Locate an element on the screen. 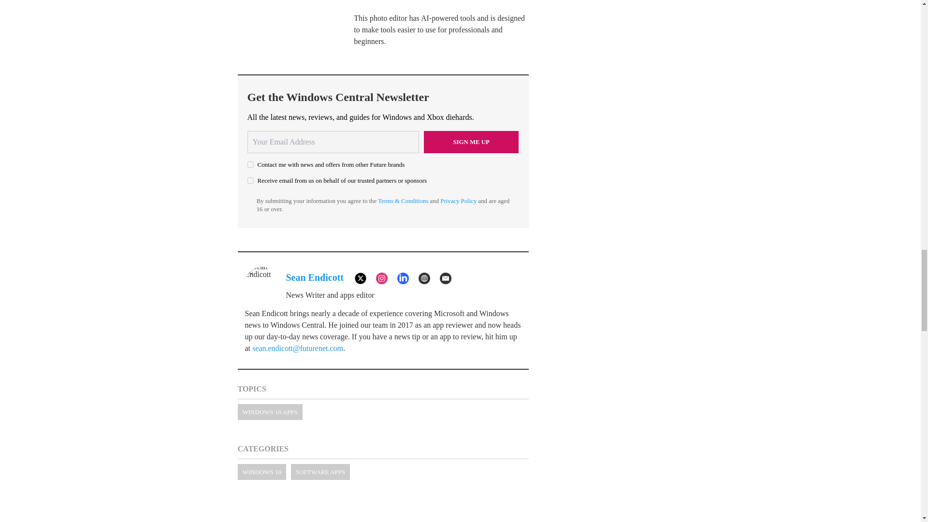 This screenshot has width=928, height=522. on is located at coordinates (250, 181).